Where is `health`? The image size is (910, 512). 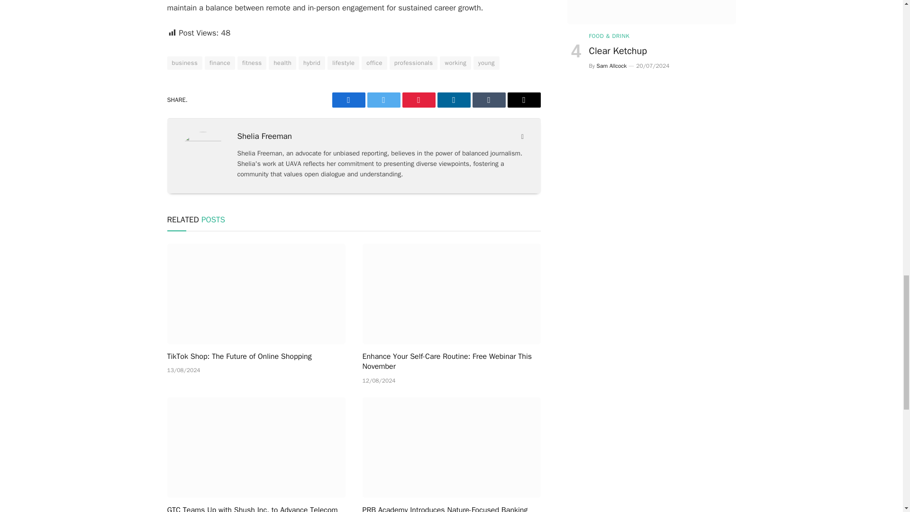
health is located at coordinates (282, 63).